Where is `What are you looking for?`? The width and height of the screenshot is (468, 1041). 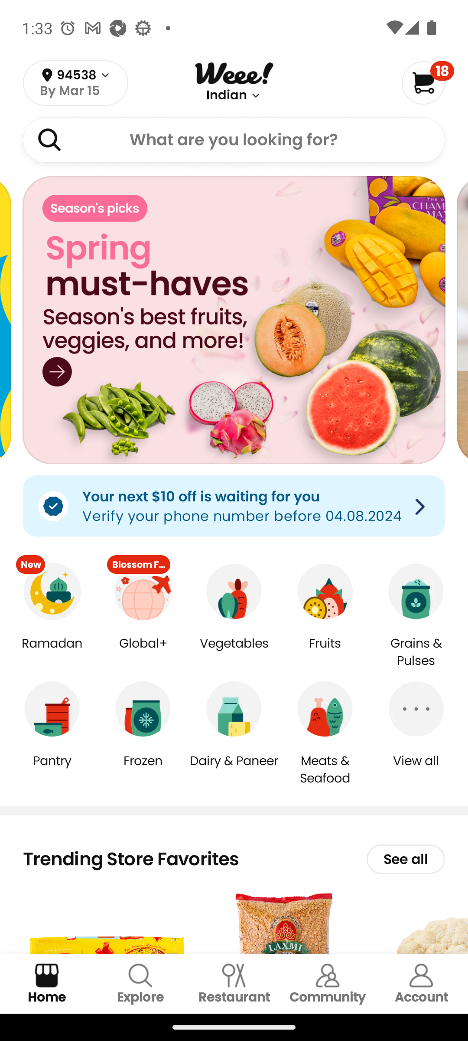 What are you looking for? is located at coordinates (234, 139).